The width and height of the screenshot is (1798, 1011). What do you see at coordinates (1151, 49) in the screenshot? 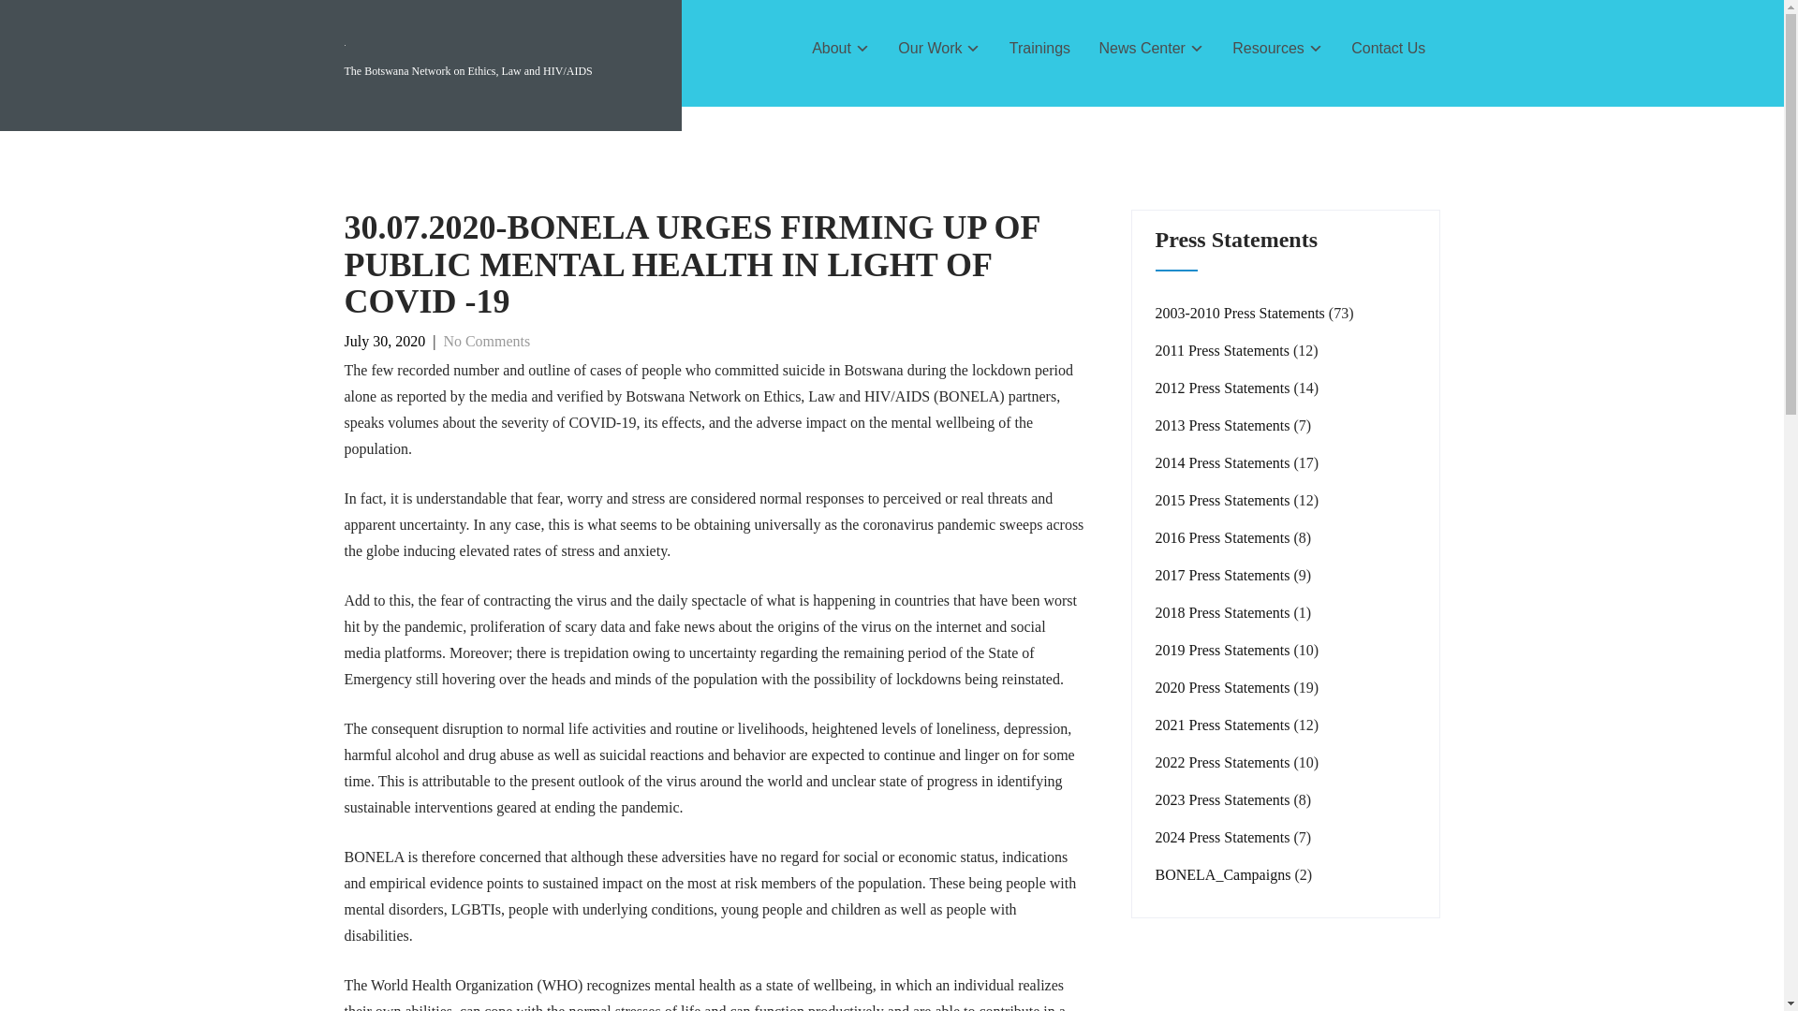
I see `News Center` at bounding box center [1151, 49].